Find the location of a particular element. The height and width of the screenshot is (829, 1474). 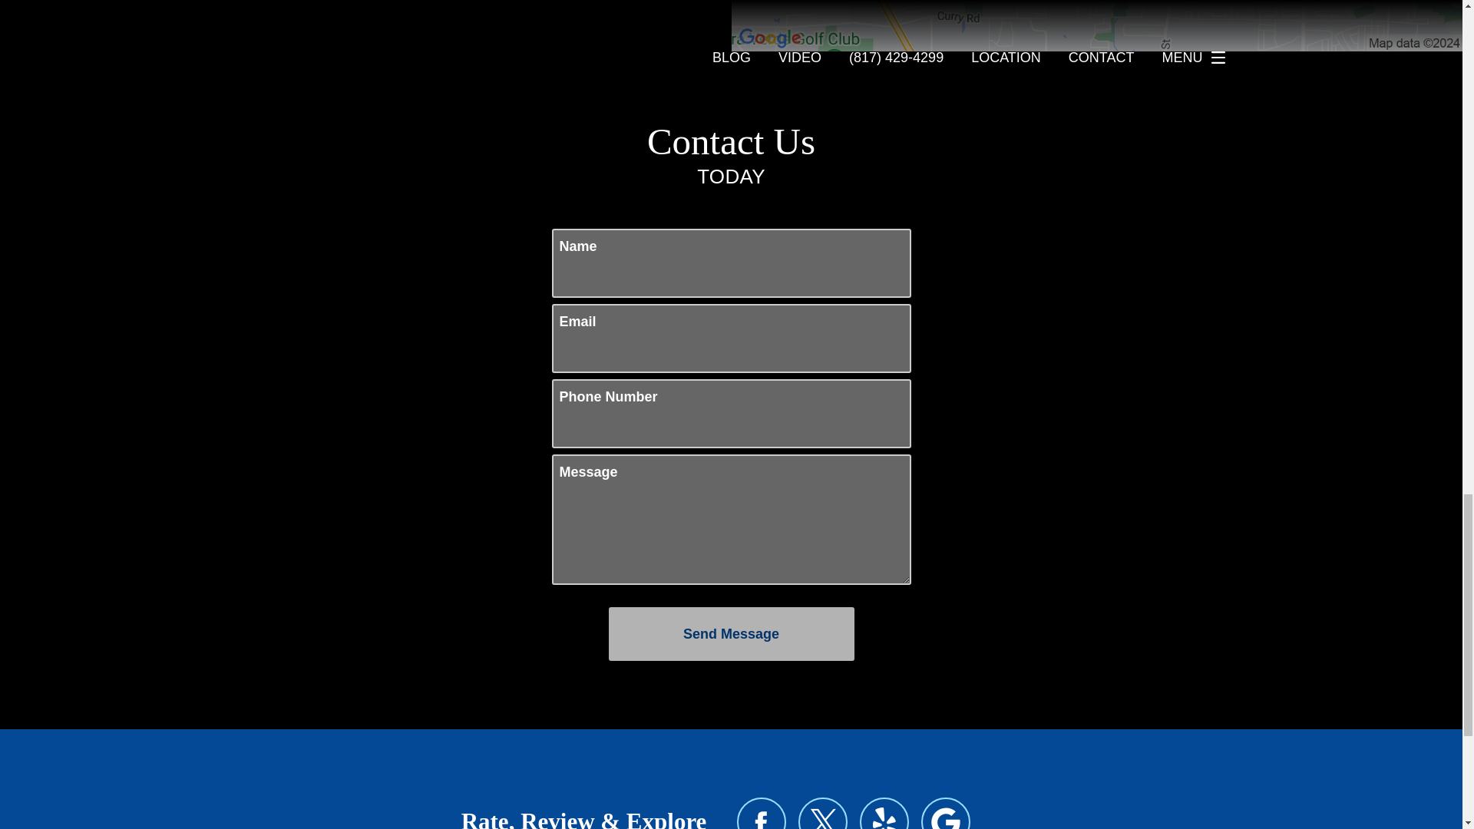

Facebook is located at coordinates (762, 813).